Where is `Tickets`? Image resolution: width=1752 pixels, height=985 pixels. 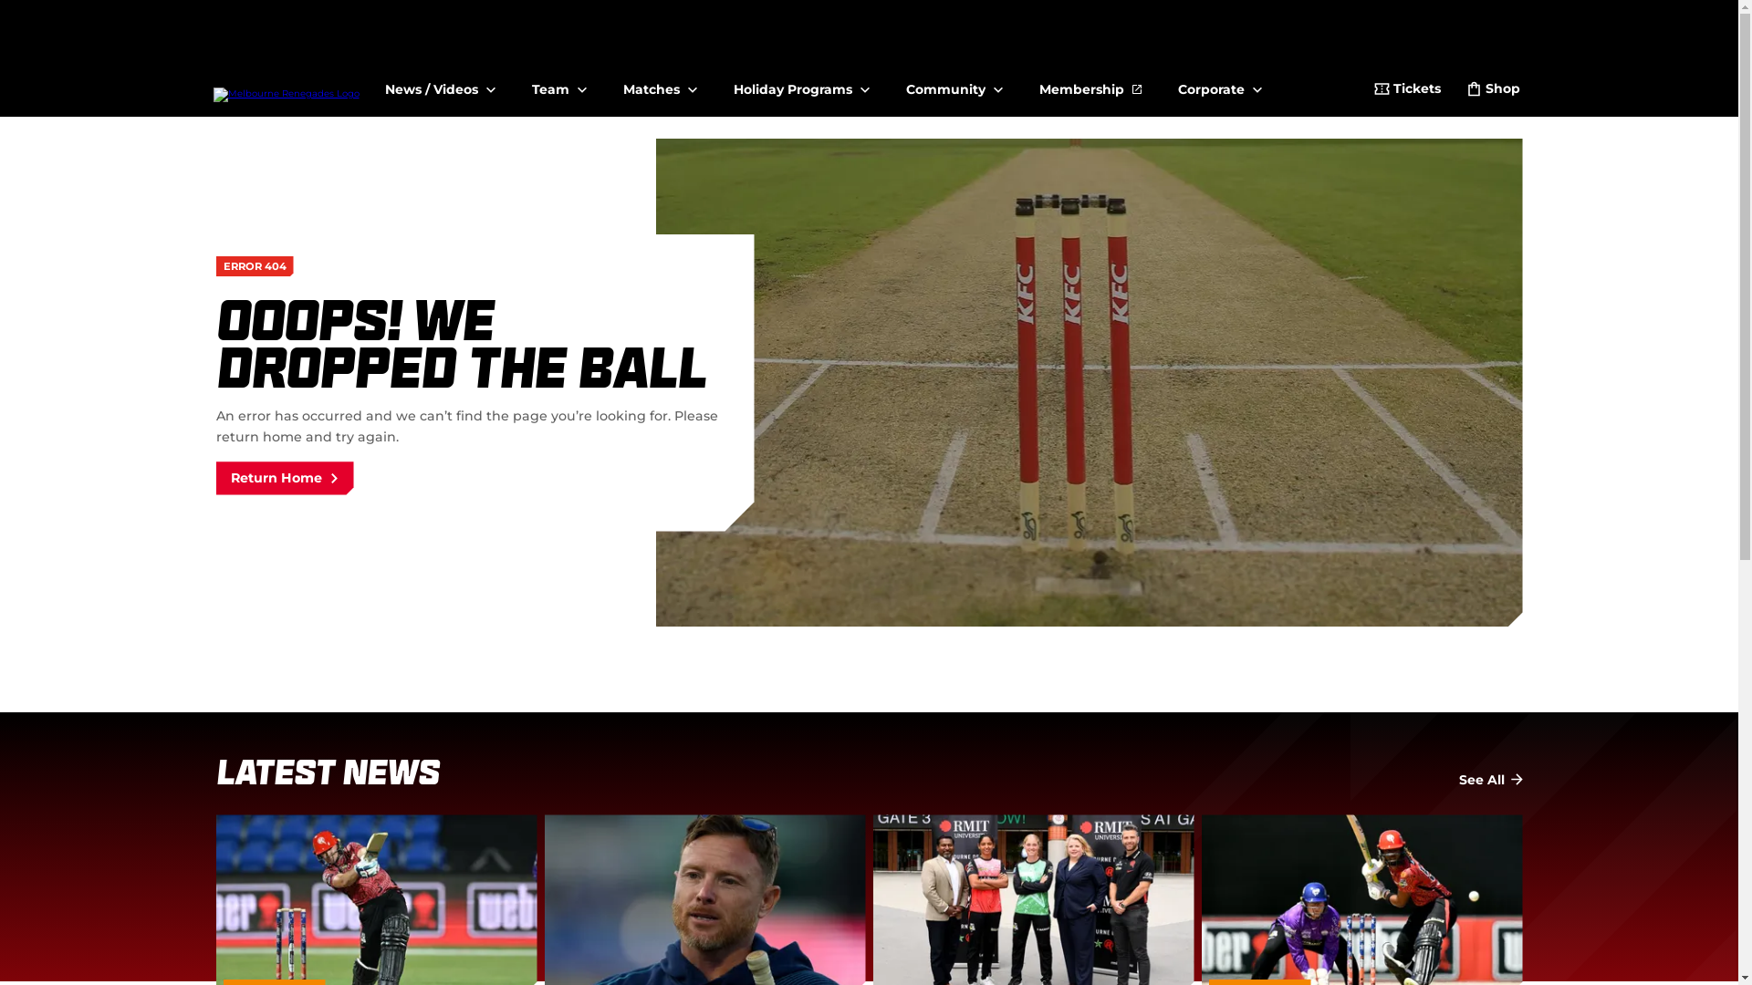
Tickets is located at coordinates (1407, 91).